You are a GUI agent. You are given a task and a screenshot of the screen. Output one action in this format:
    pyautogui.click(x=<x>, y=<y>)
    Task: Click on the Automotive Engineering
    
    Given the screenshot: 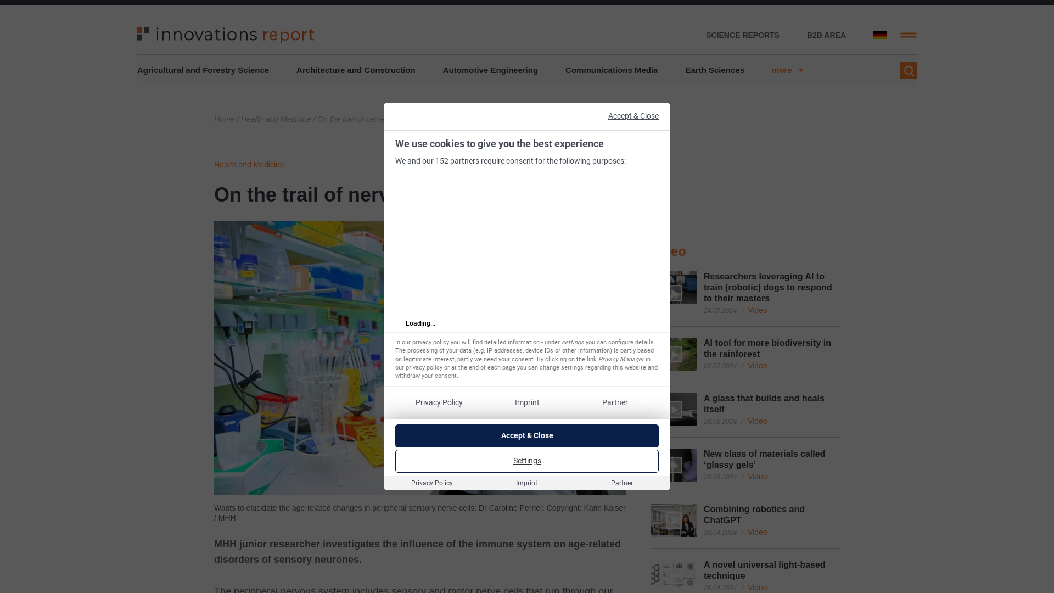 What is the action you would take?
    pyautogui.click(x=490, y=70)
    